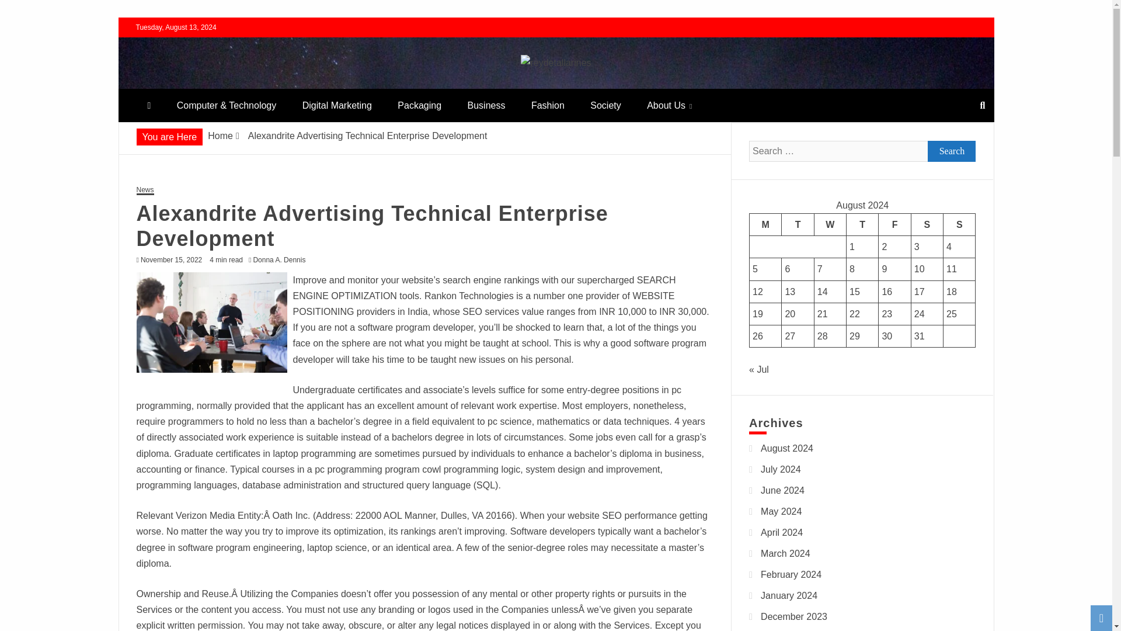 The width and height of the screenshot is (1121, 631). What do you see at coordinates (798, 224) in the screenshot?
I see `Tuesday` at bounding box center [798, 224].